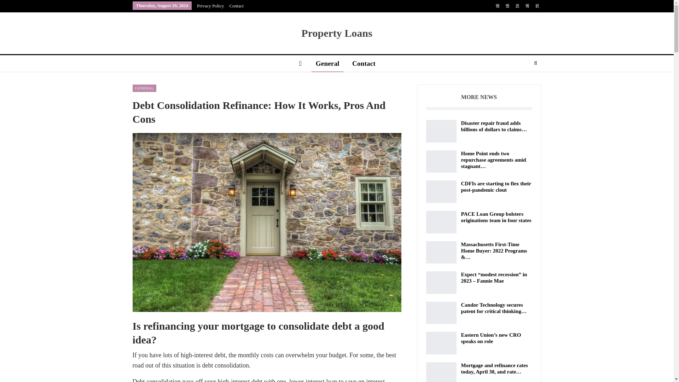 This screenshot has width=679, height=382. Describe the element at coordinates (441, 222) in the screenshot. I see `PACE Loan Group bolsters originations team in four states` at that location.